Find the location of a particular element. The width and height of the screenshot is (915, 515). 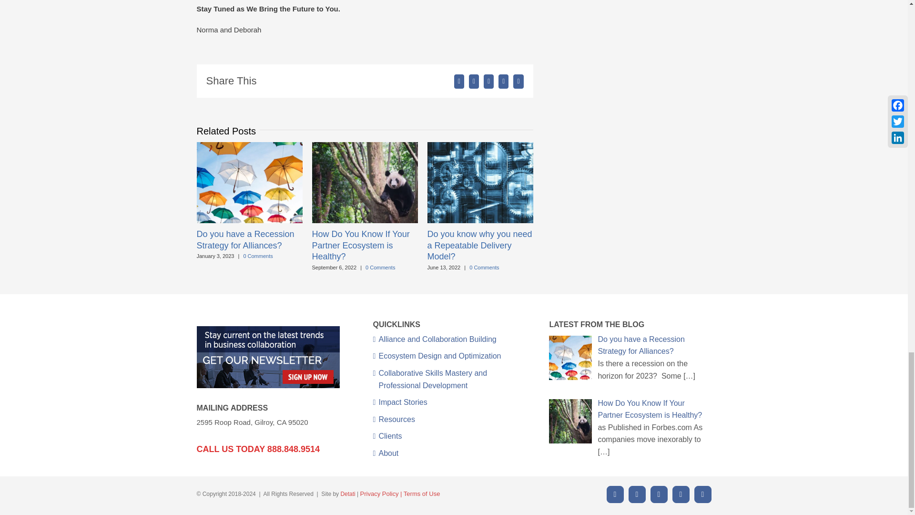

LinkedIn is located at coordinates (658, 494).